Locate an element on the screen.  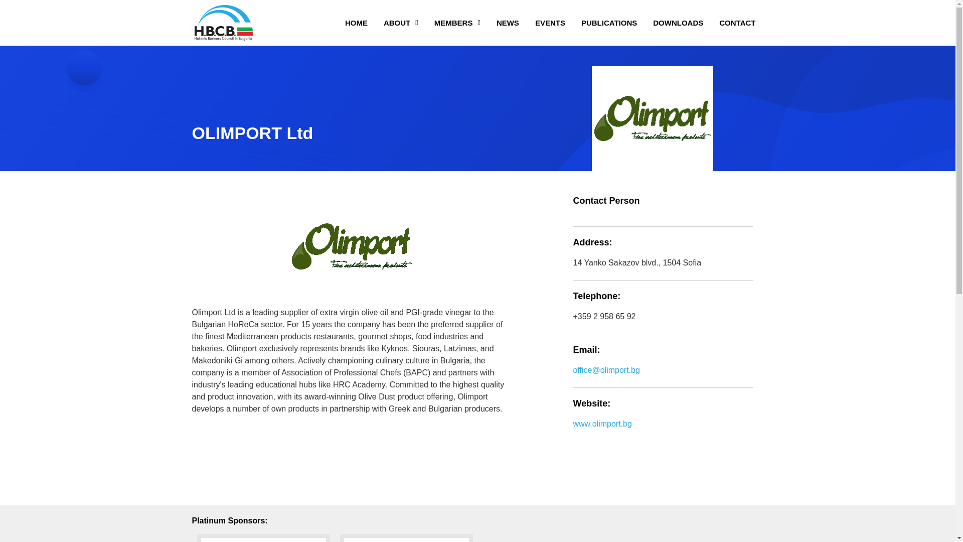
ABOUT is located at coordinates (401, 22).